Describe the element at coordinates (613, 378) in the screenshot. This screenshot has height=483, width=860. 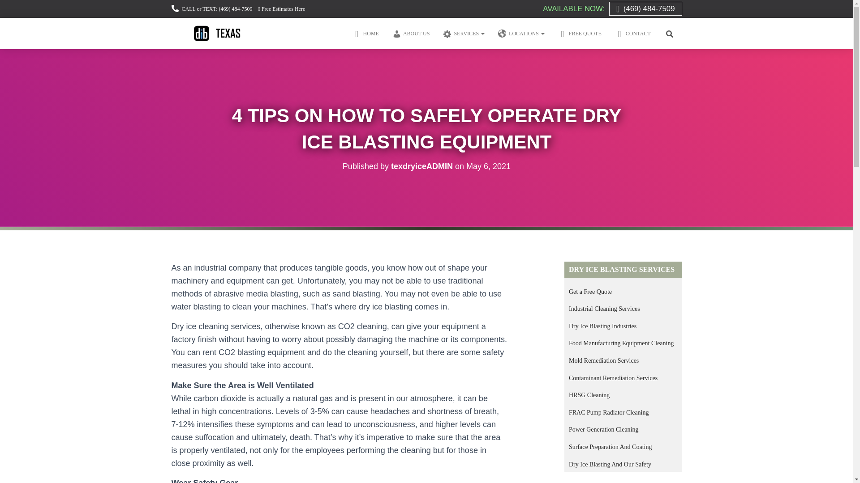
I see `Contaminant Remediation Services` at that location.